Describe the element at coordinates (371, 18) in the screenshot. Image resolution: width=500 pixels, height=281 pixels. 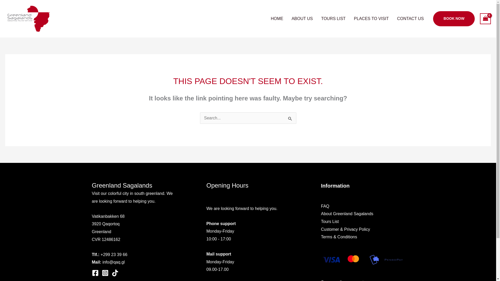
I see `PLACES TO VISIT` at that location.